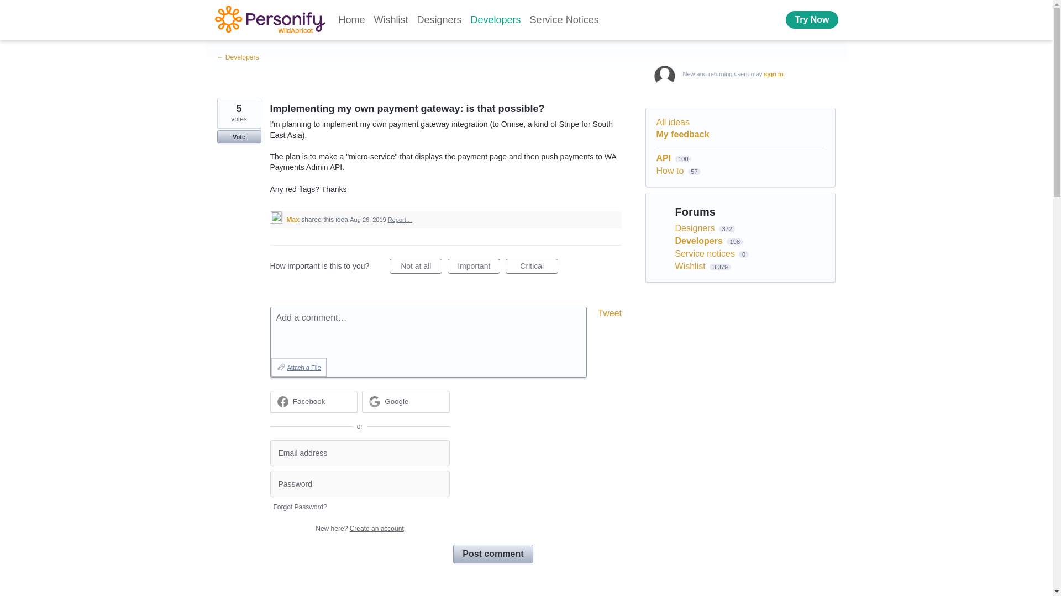 The width and height of the screenshot is (1061, 596). I want to click on Not at all, so click(416, 266).